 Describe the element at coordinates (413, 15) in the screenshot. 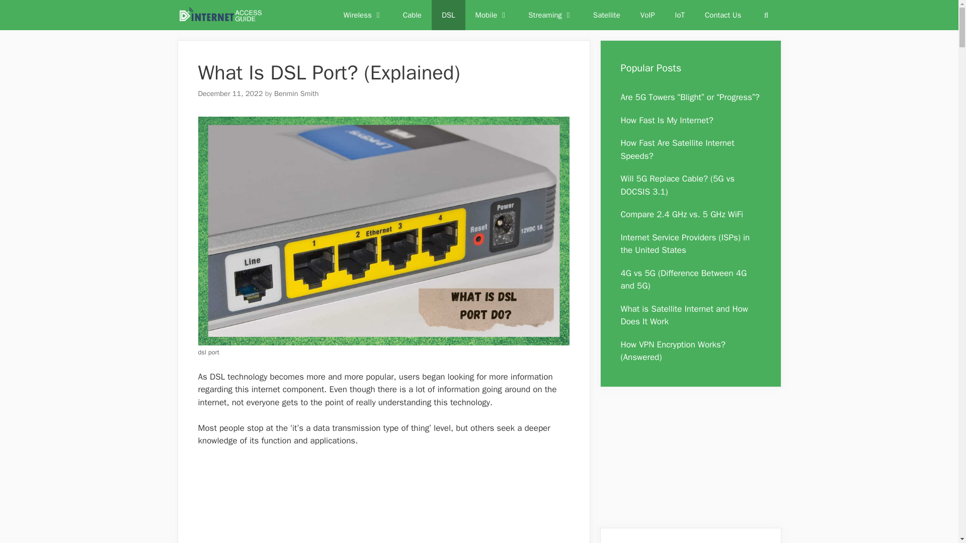

I see `Cable` at that location.